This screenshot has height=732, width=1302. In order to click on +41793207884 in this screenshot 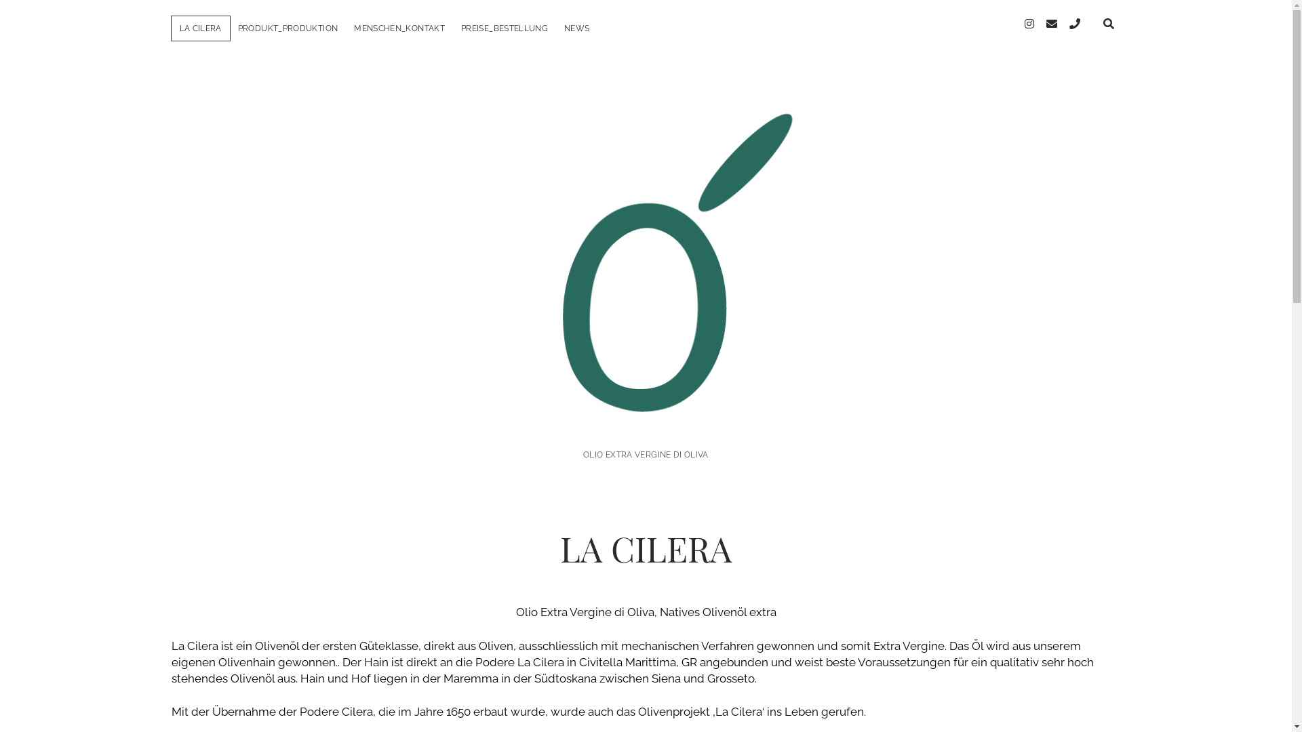, I will do `click(1074, 24)`.